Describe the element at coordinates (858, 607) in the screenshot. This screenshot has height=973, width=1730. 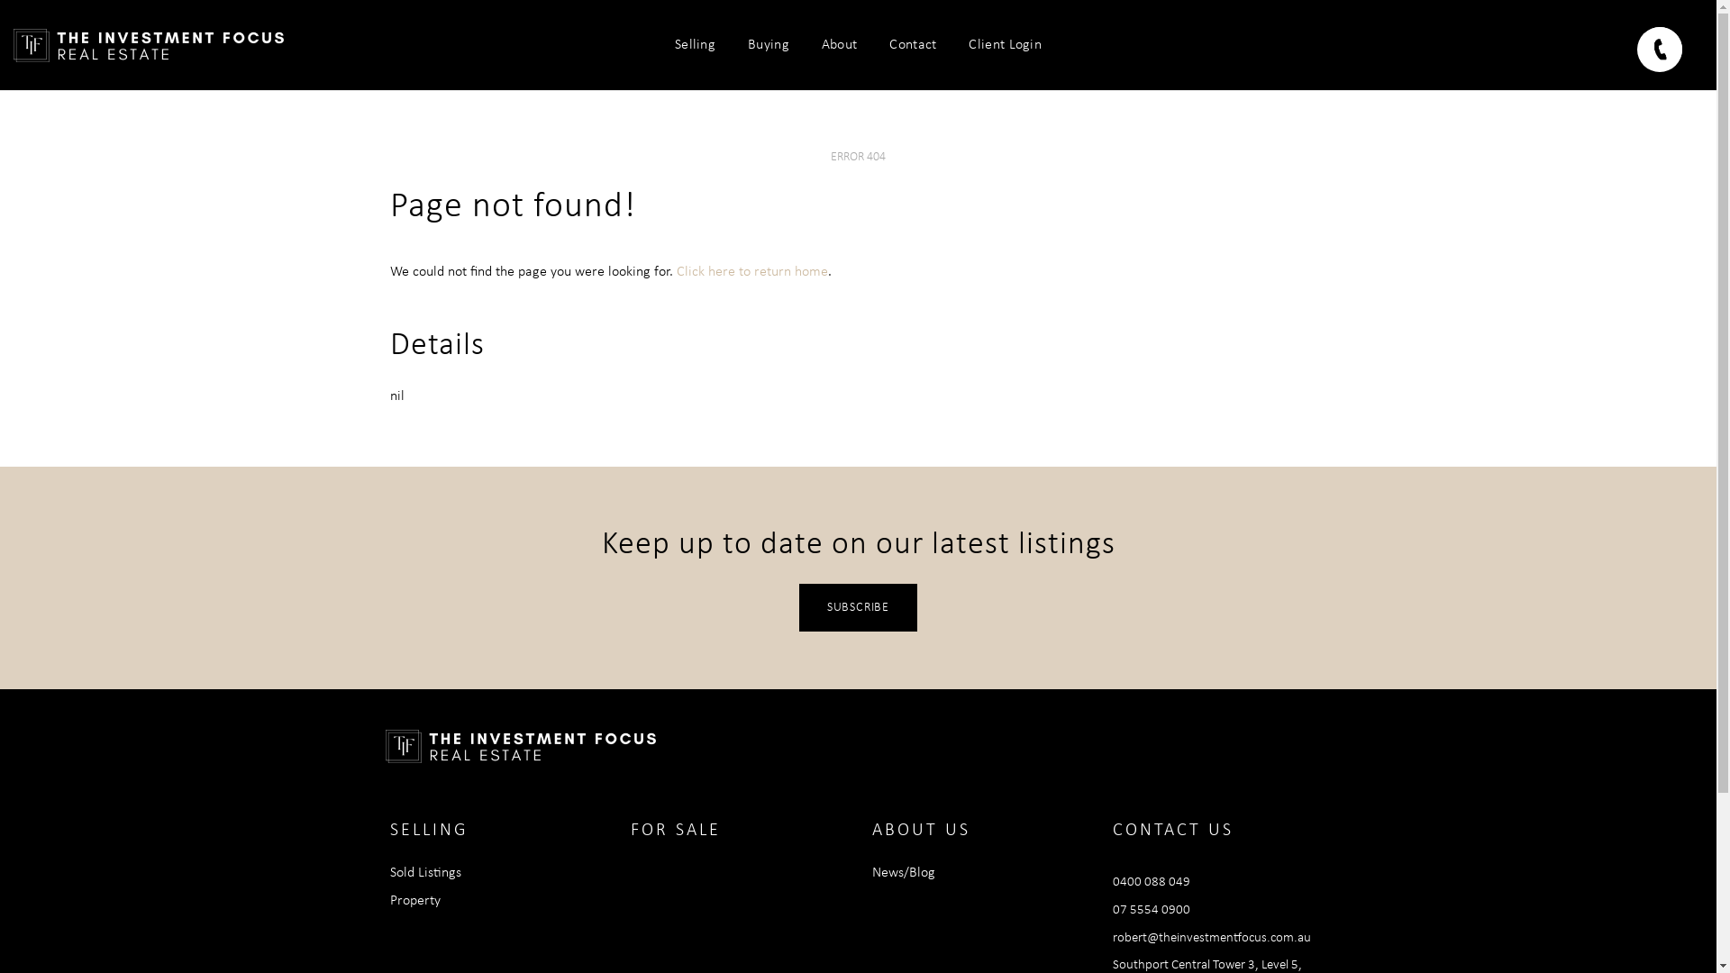
I see `SUBSCRIBE` at that location.